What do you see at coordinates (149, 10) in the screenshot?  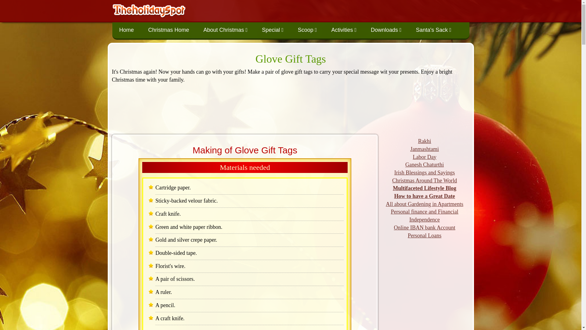 I see `TheHolidaySpot` at bounding box center [149, 10].